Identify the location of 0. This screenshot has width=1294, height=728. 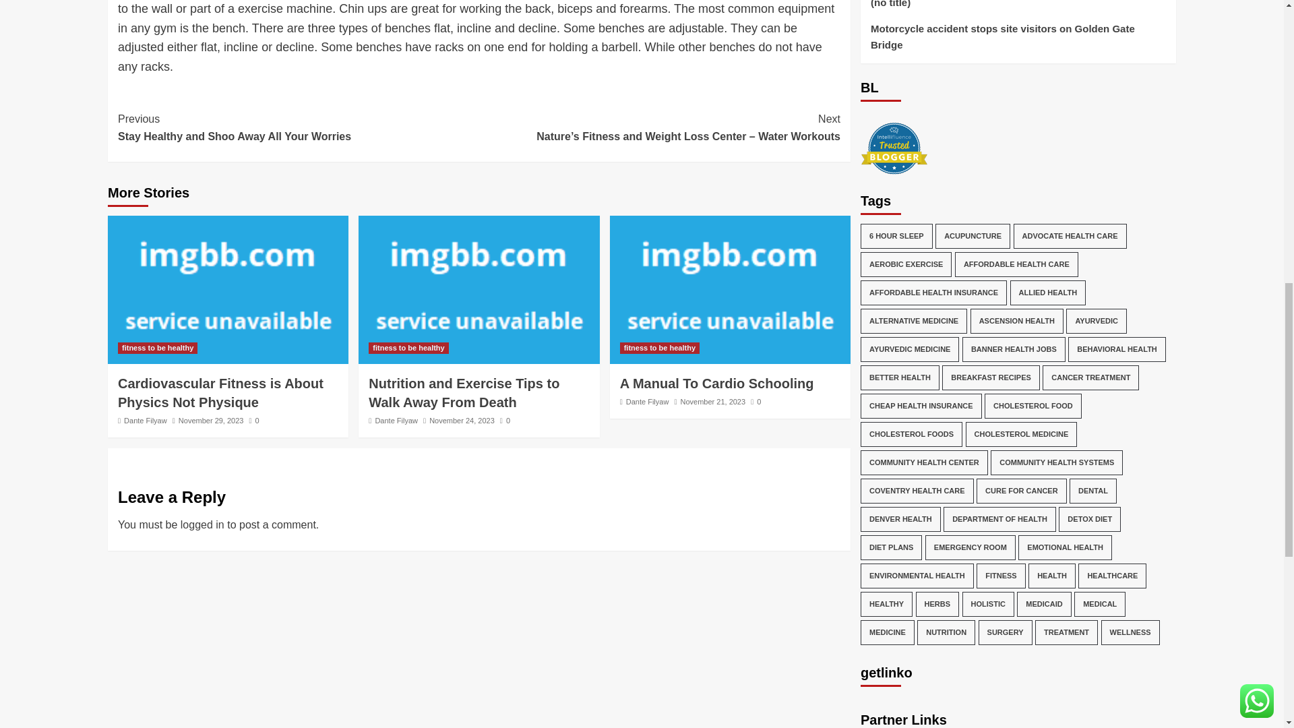
(504, 420).